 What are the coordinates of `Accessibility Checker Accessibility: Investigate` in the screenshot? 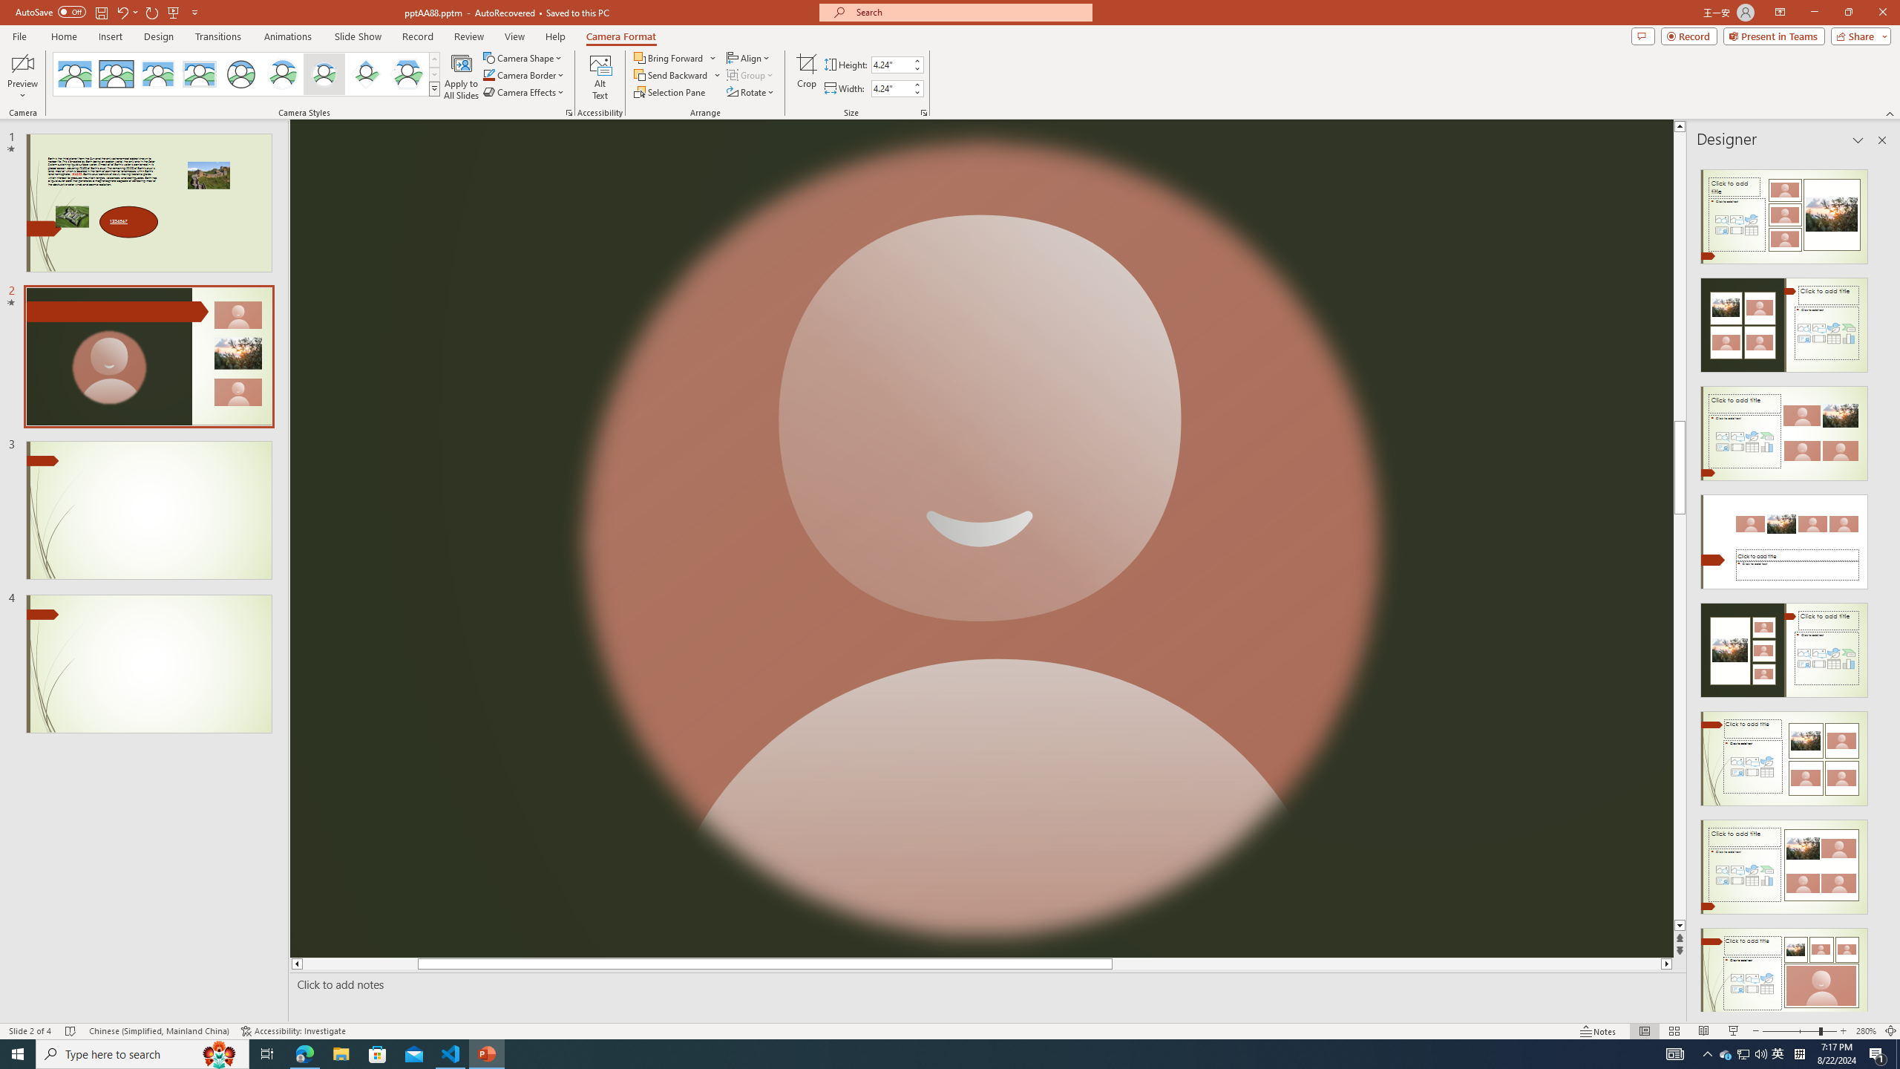 It's located at (293, 1031).